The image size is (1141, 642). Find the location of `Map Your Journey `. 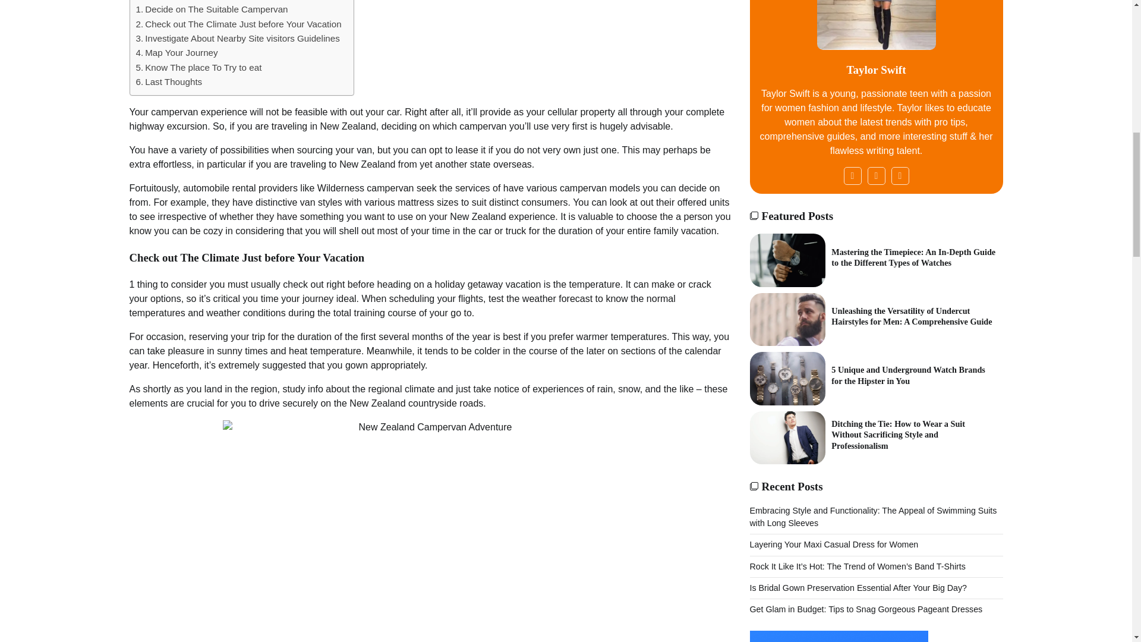

Map Your Journey  is located at coordinates (176, 52).